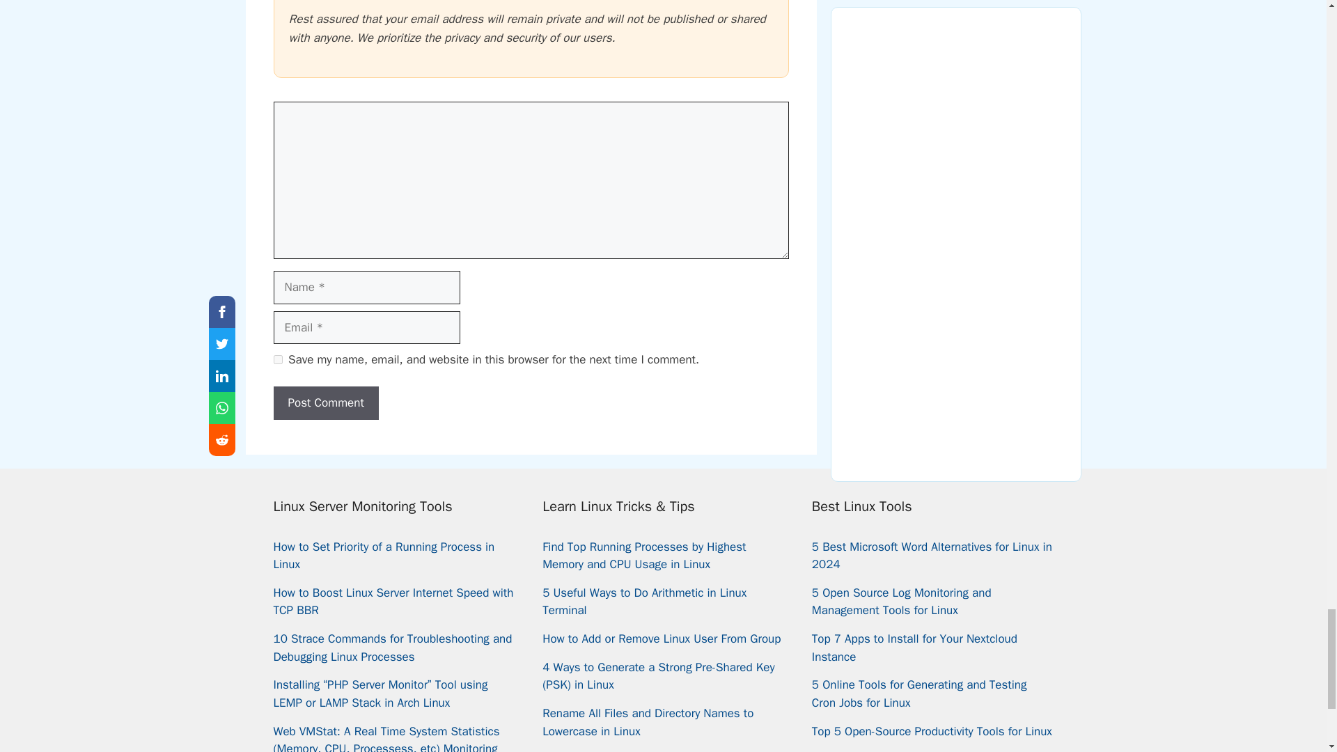  I want to click on Post Comment, so click(325, 402).